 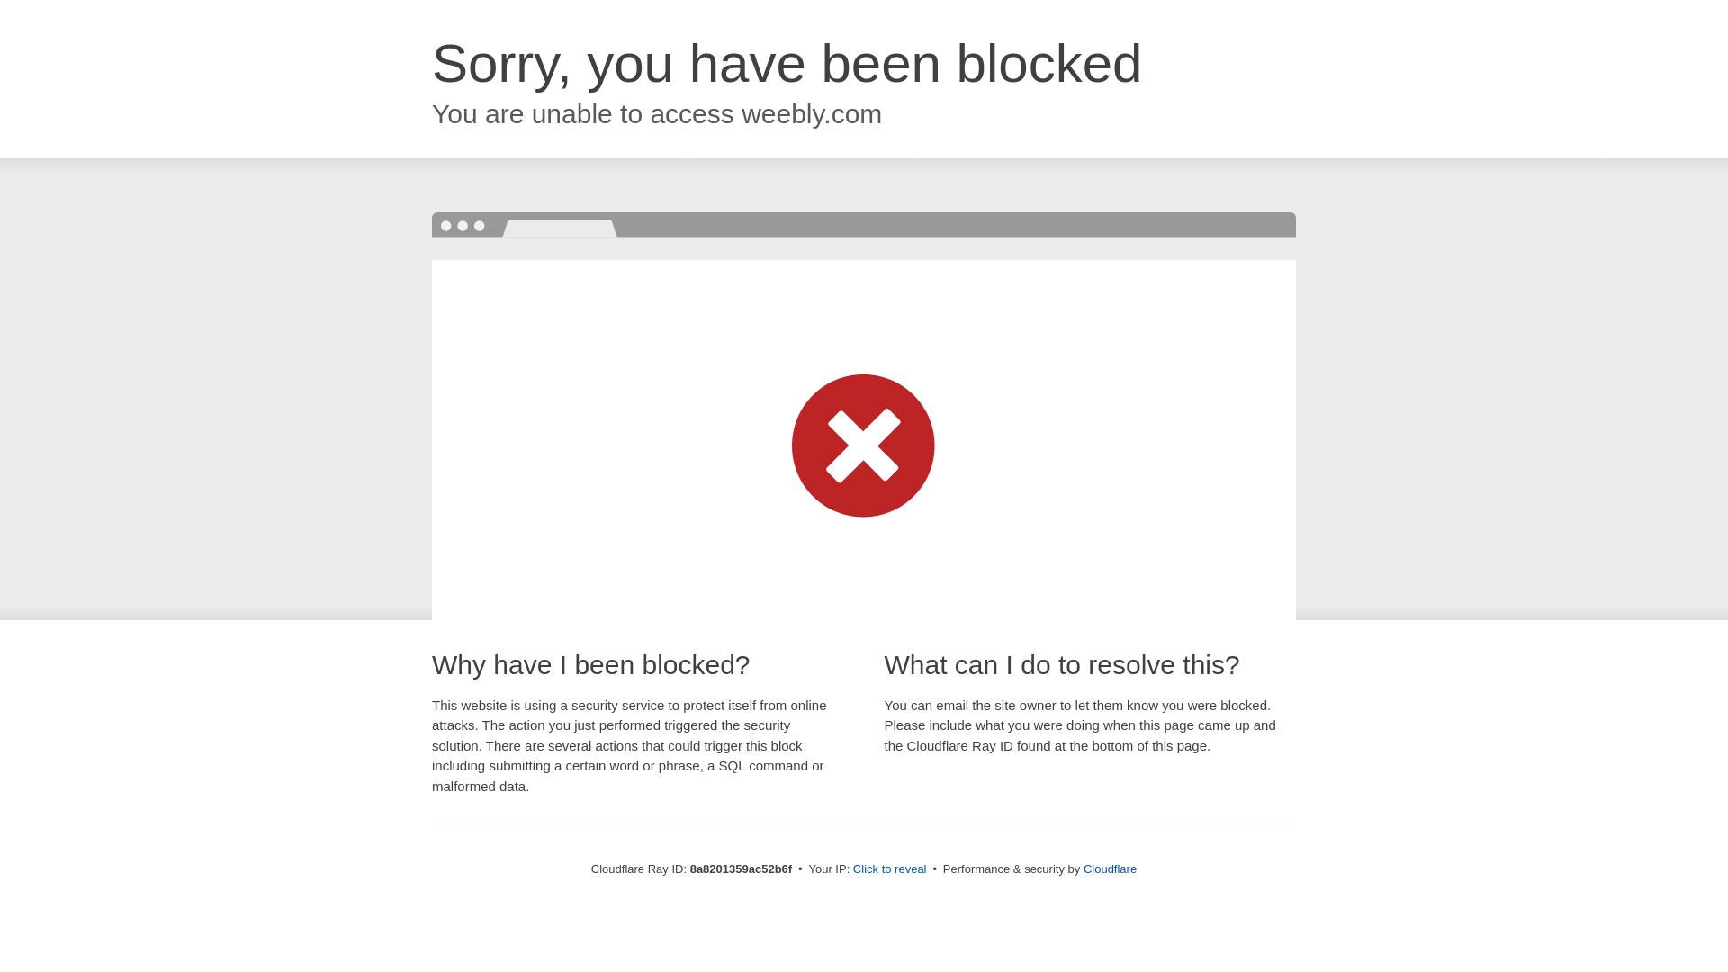 I want to click on Click to reveal, so click(x=889, y=869).